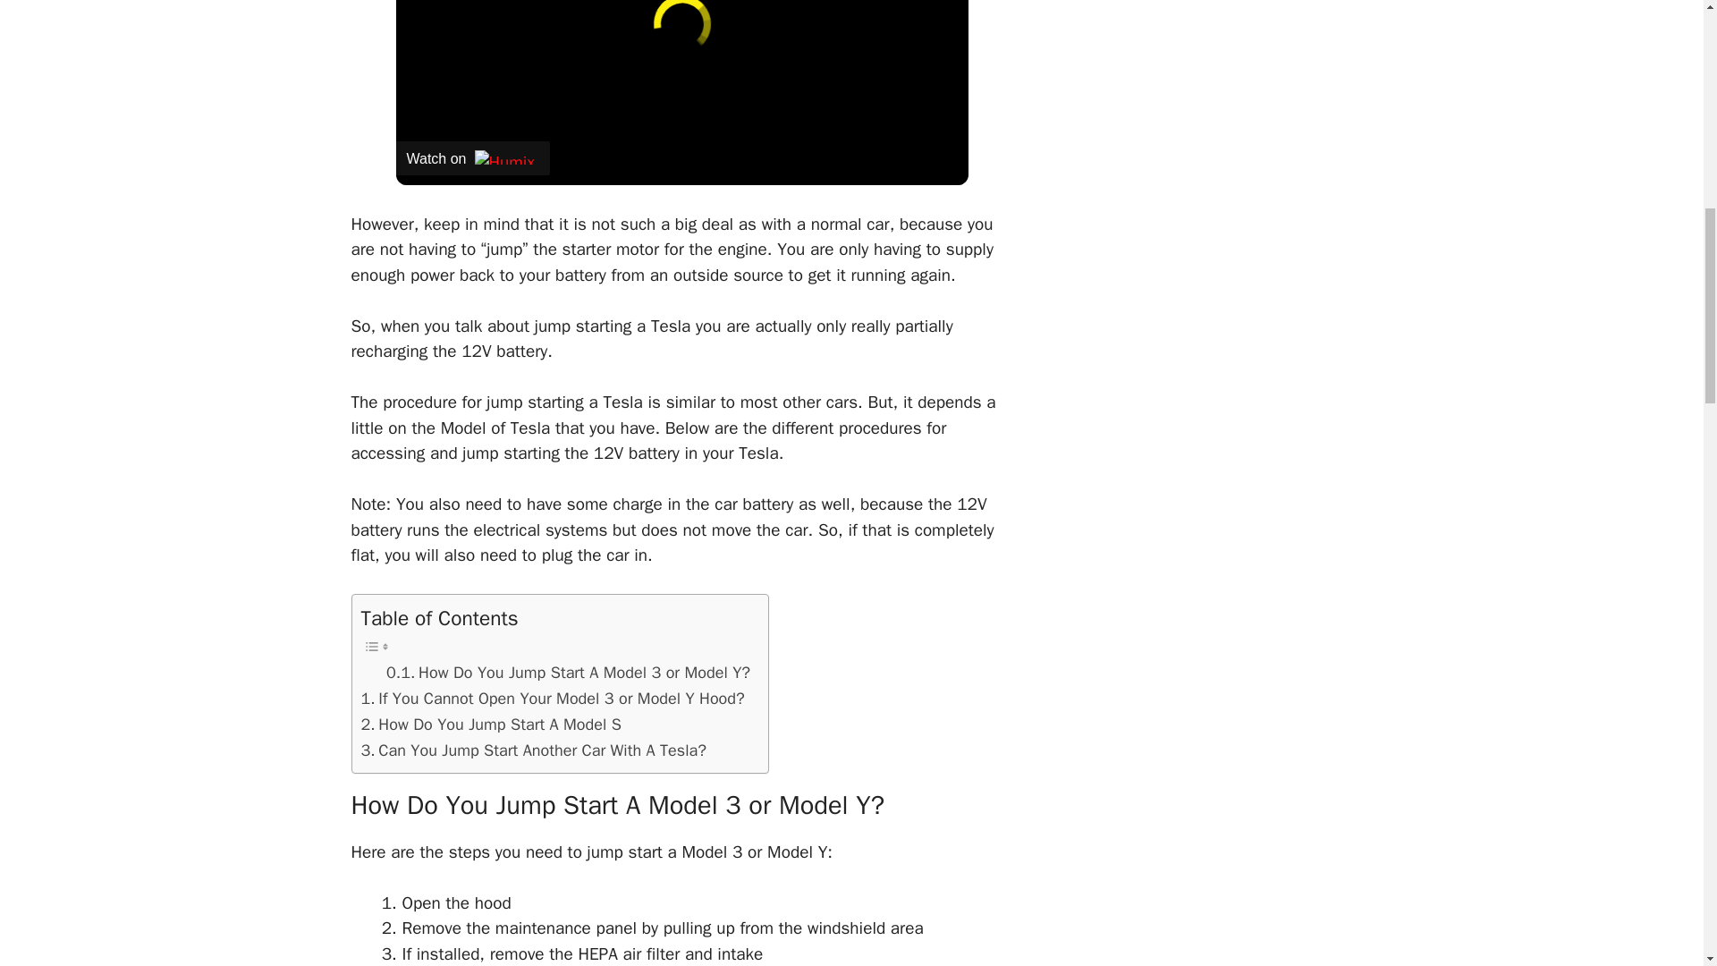  What do you see at coordinates (472, 157) in the screenshot?
I see `Watch on` at bounding box center [472, 157].